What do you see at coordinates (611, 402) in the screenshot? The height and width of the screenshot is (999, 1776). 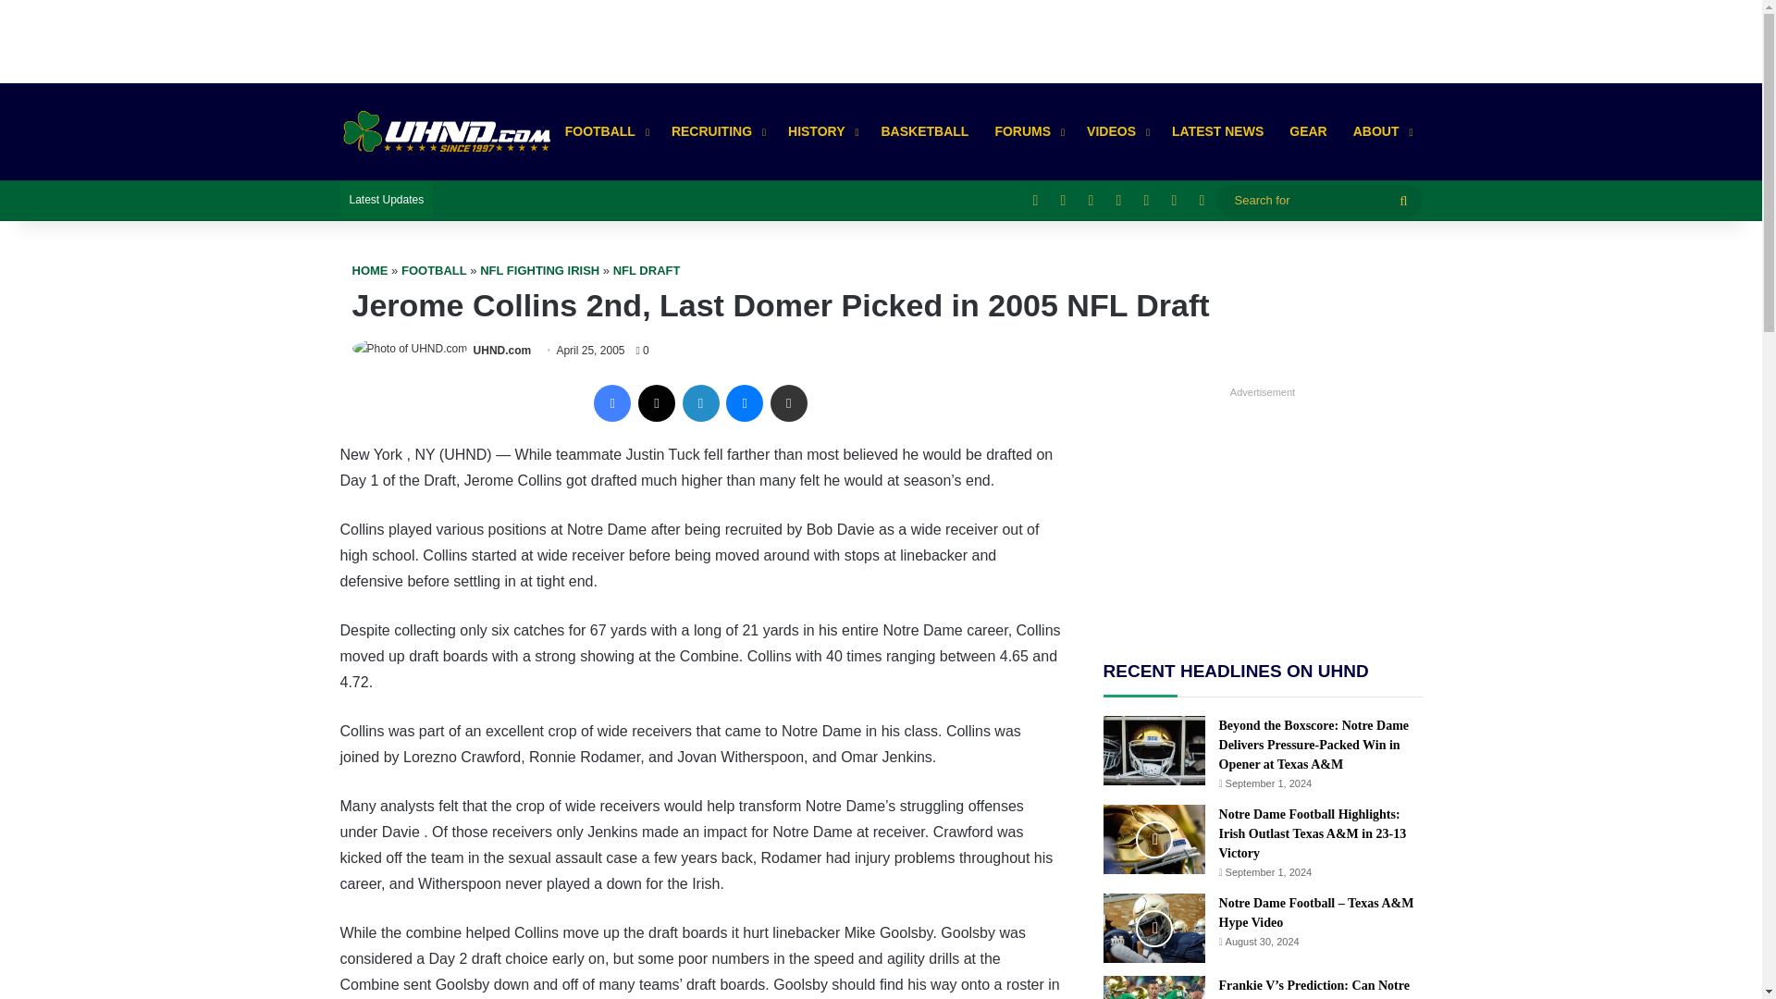 I see `Facebook` at bounding box center [611, 402].